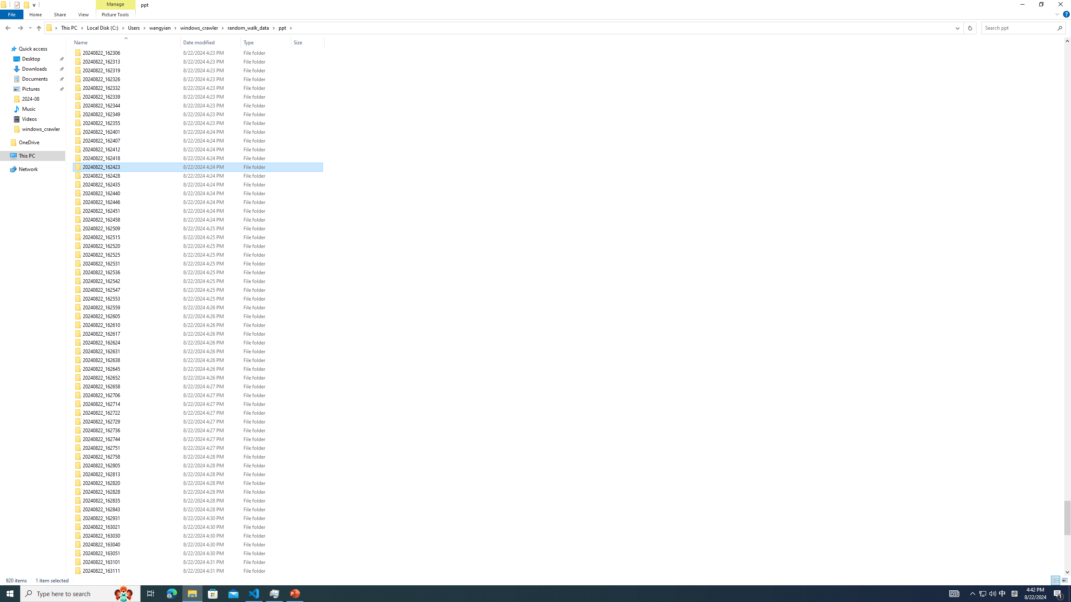 This screenshot has height=602, width=1071. Describe the element at coordinates (198, 518) in the screenshot. I see `20240822_162931` at that location.